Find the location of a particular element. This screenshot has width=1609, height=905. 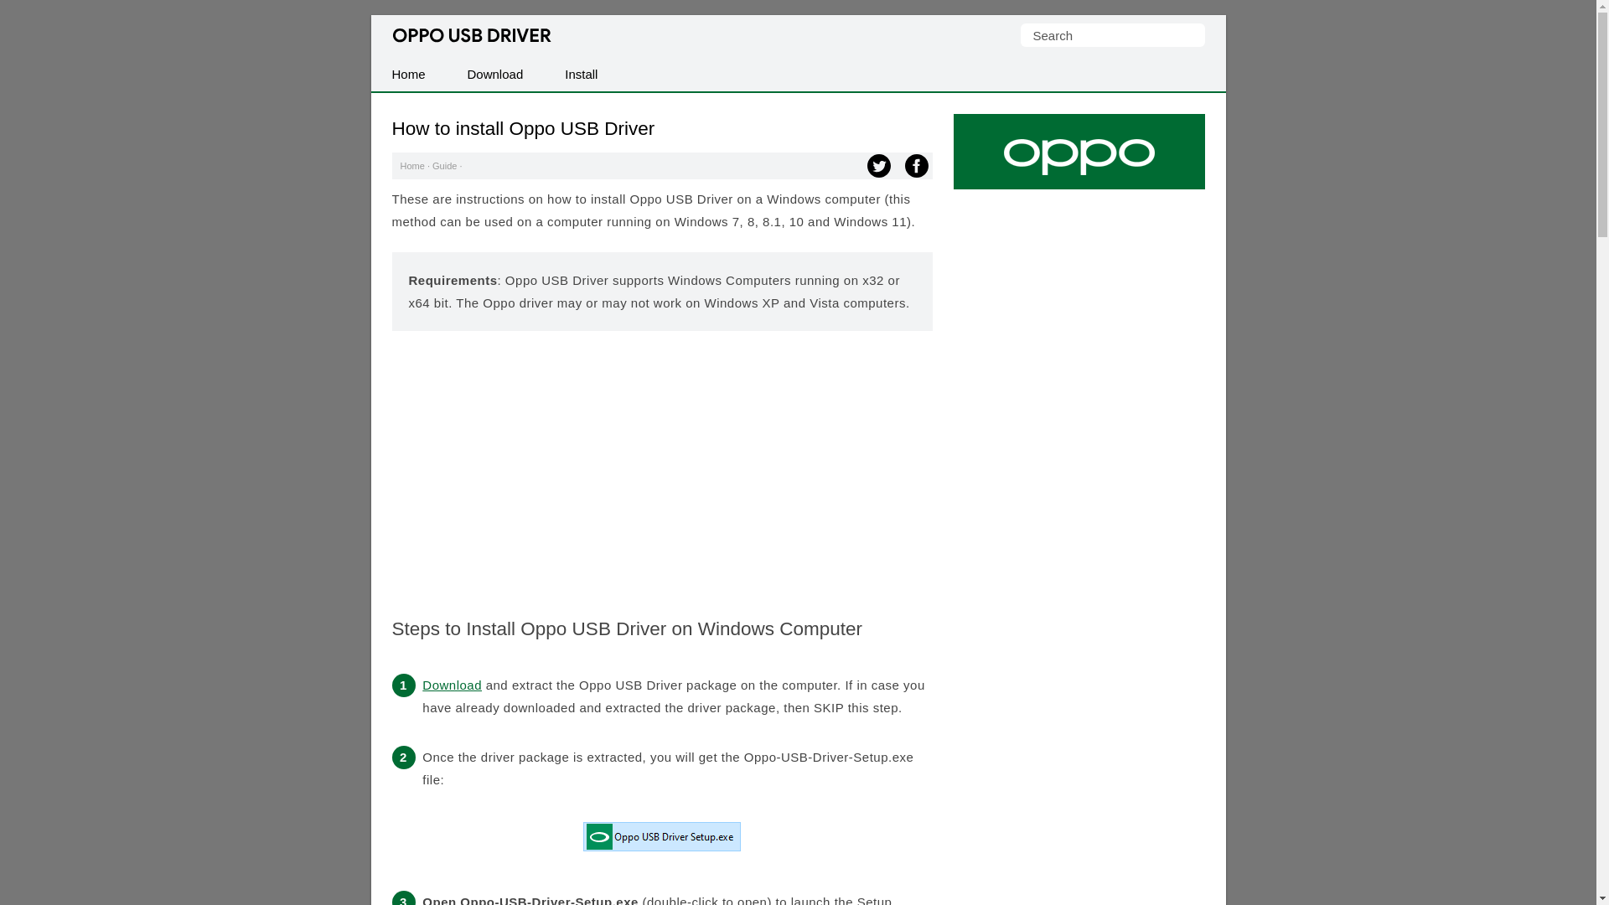

Install is located at coordinates (580, 74).